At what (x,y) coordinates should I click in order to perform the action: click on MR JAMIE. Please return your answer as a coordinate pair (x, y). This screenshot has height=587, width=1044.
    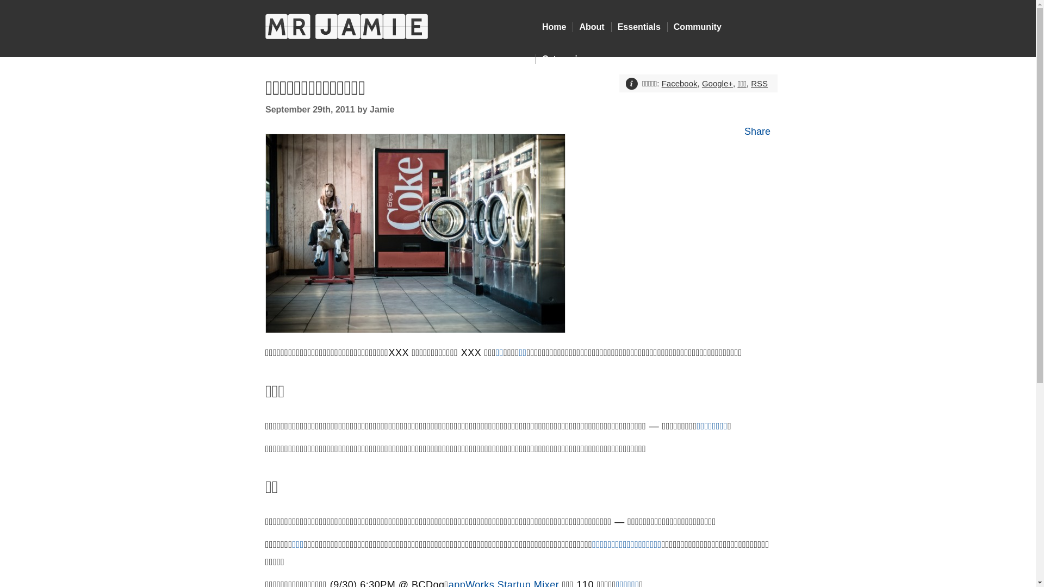
    Looking at the image, I should click on (347, 26).